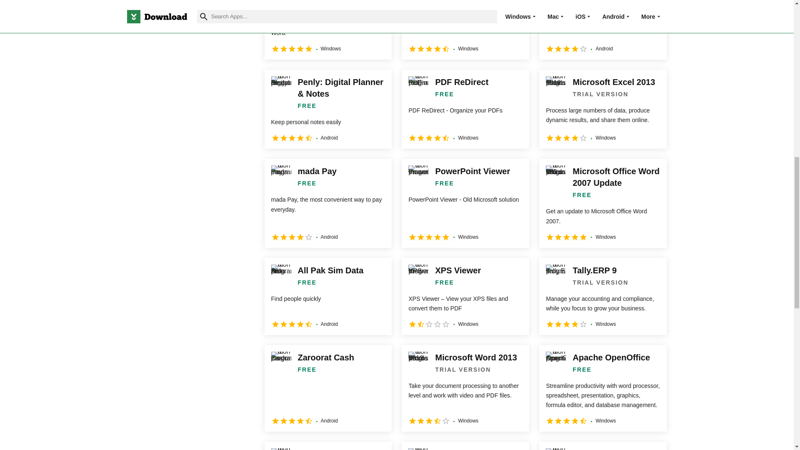 The width and height of the screenshot is (800, 450). I want to click on XPS Viewer, so click(465, 296).